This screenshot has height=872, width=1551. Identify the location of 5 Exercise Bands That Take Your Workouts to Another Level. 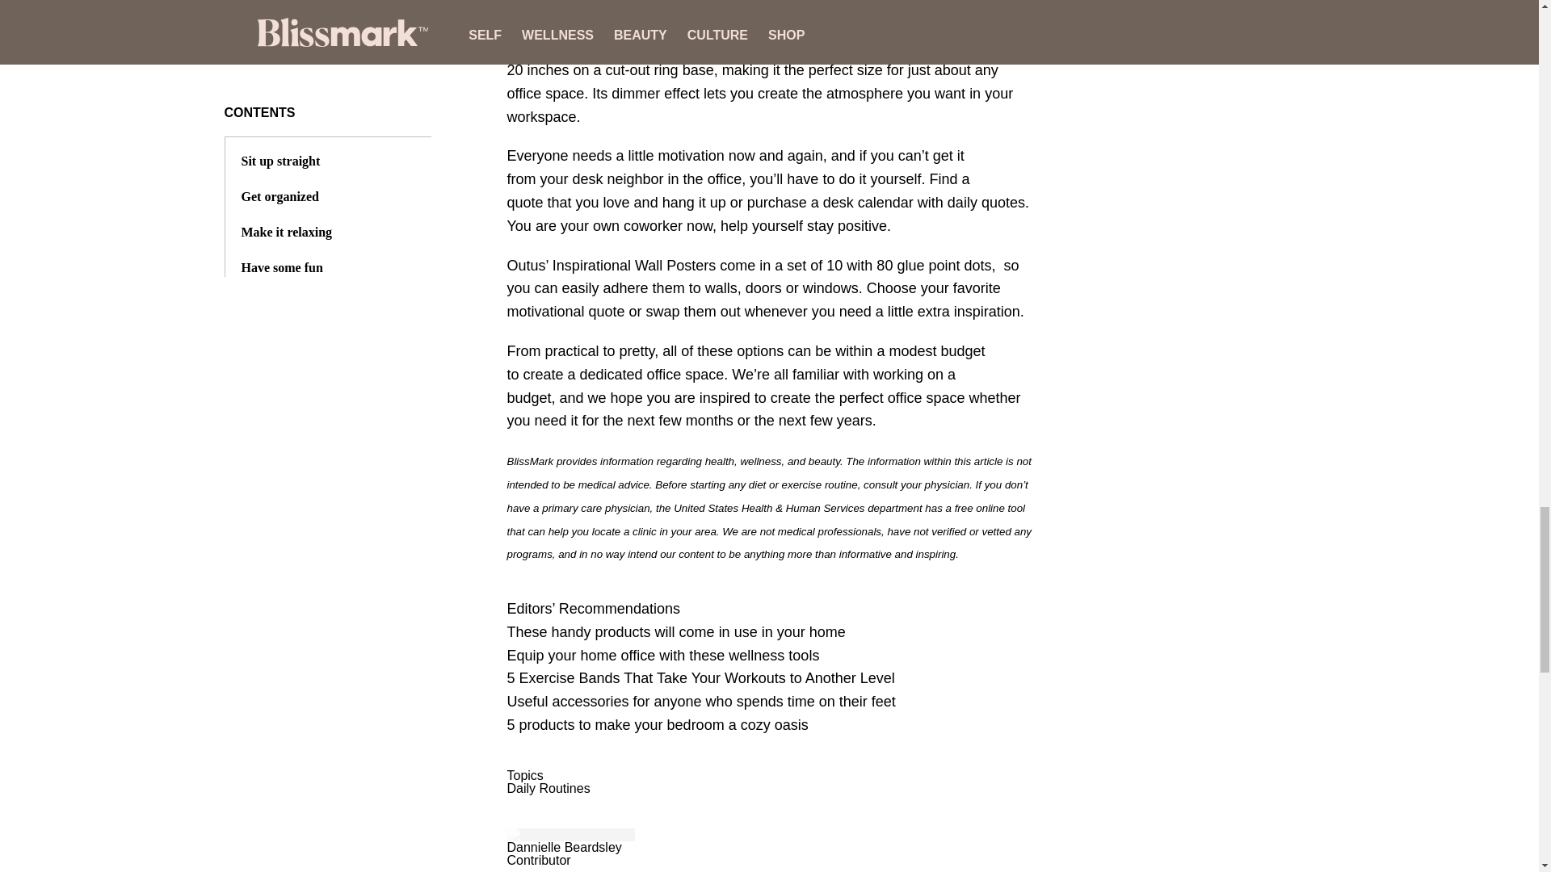
(700, 678).